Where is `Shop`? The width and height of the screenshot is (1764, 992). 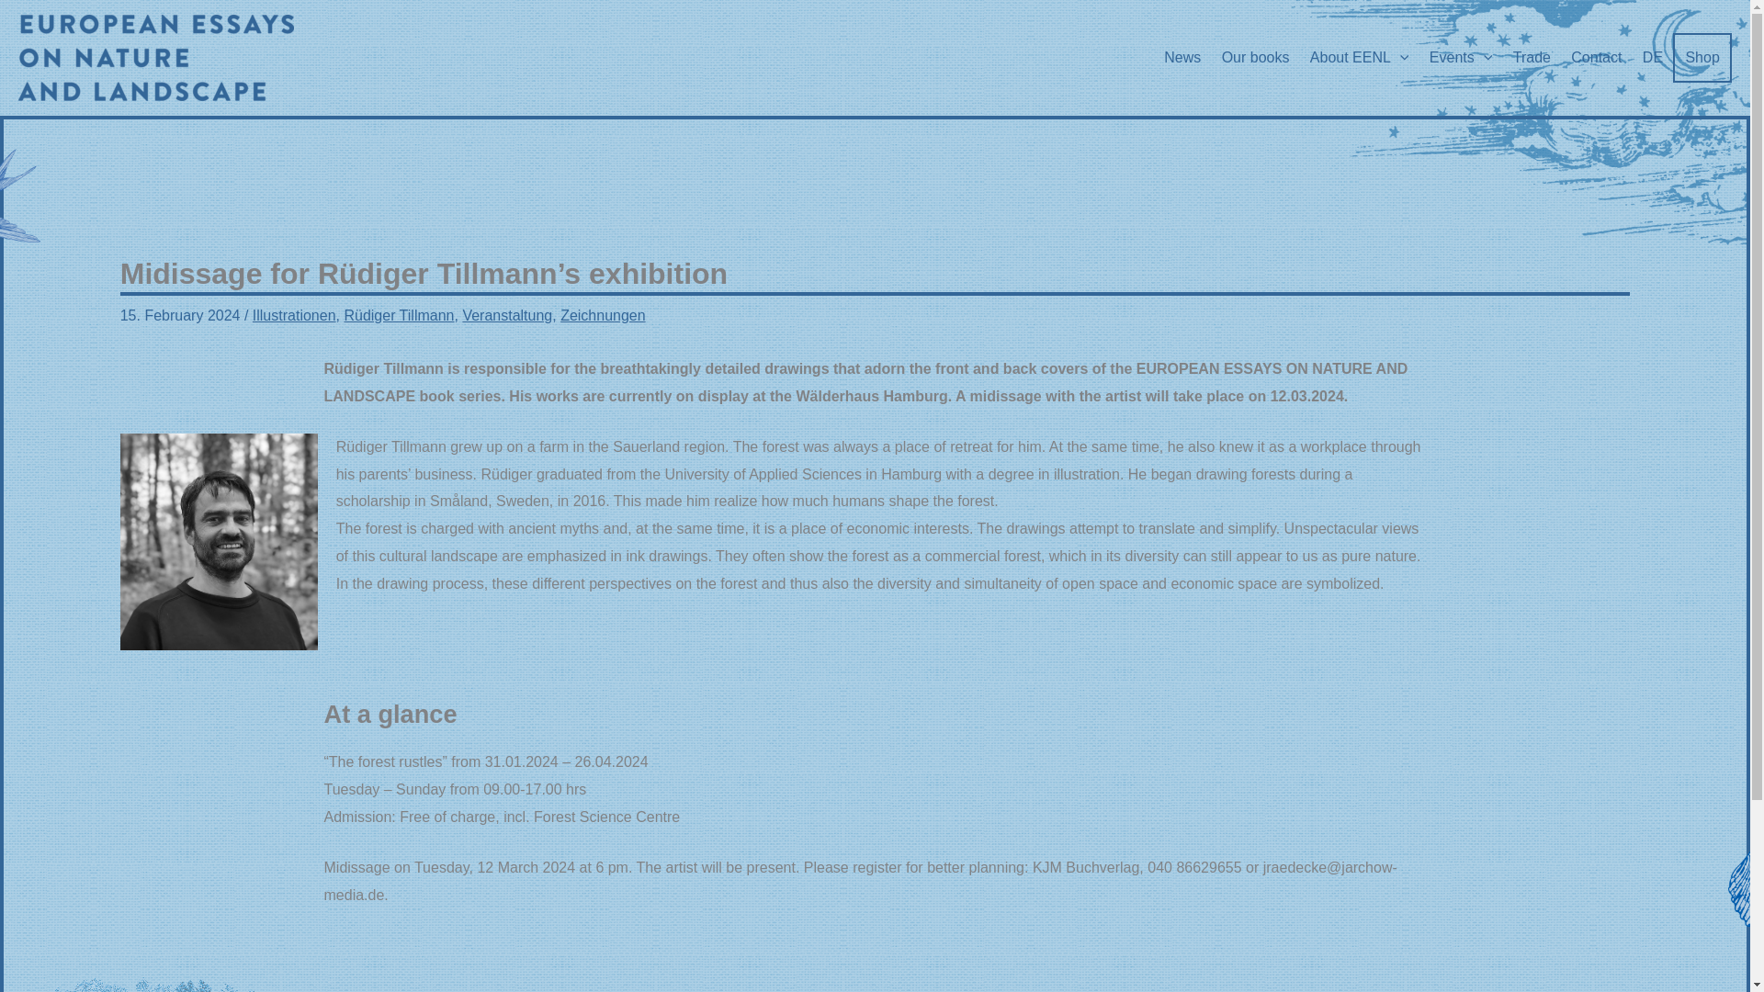 Shop is located at coordinates (1702, 57).